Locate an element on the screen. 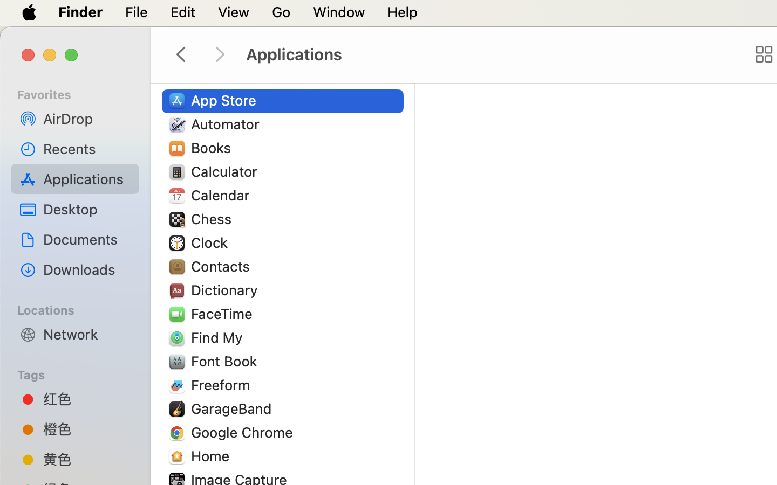 The image size is (777, 485). Books is located at coordinates (214, 148).